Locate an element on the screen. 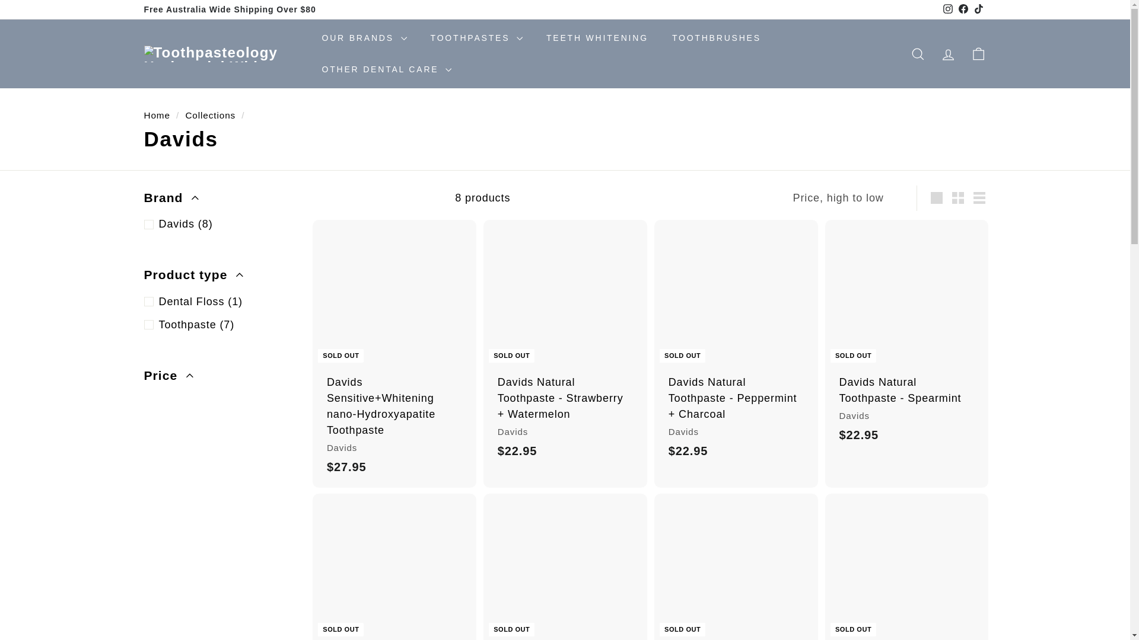 This screenshot has height=640, width=1139. Back to the frontpage is located at coordinates (157, 115).